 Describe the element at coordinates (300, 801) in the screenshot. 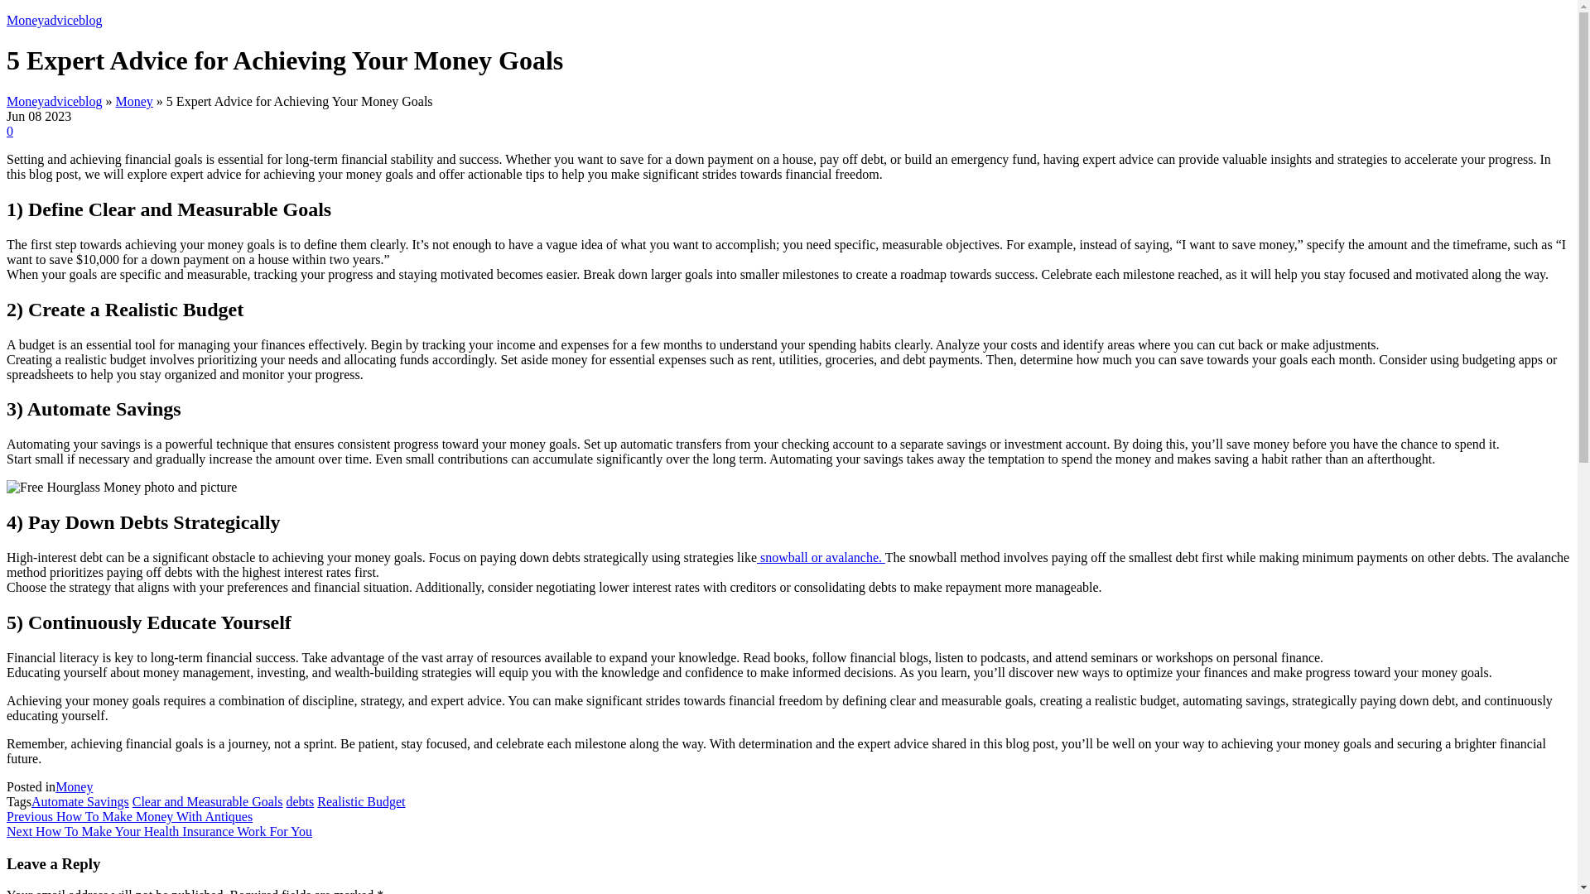

I see `debts` at that location.